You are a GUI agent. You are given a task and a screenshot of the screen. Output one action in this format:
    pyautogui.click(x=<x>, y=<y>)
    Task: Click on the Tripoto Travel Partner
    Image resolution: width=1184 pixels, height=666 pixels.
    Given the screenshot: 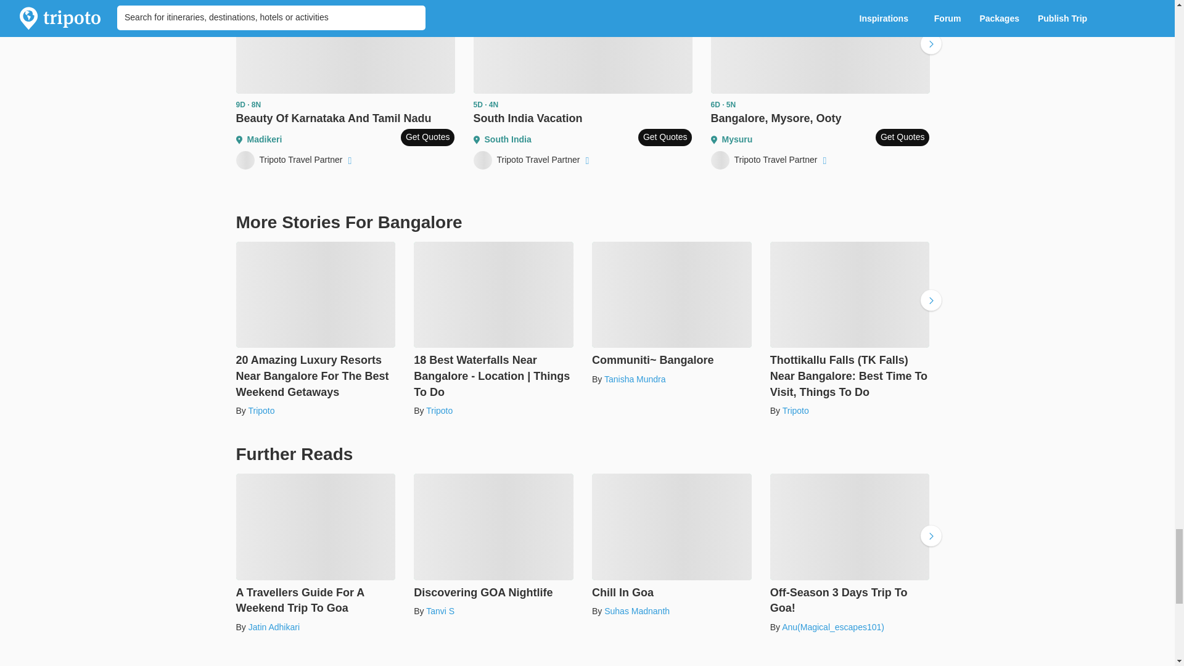 What is the action you would take?
    pyautogui.click(x=533, y=160)
    